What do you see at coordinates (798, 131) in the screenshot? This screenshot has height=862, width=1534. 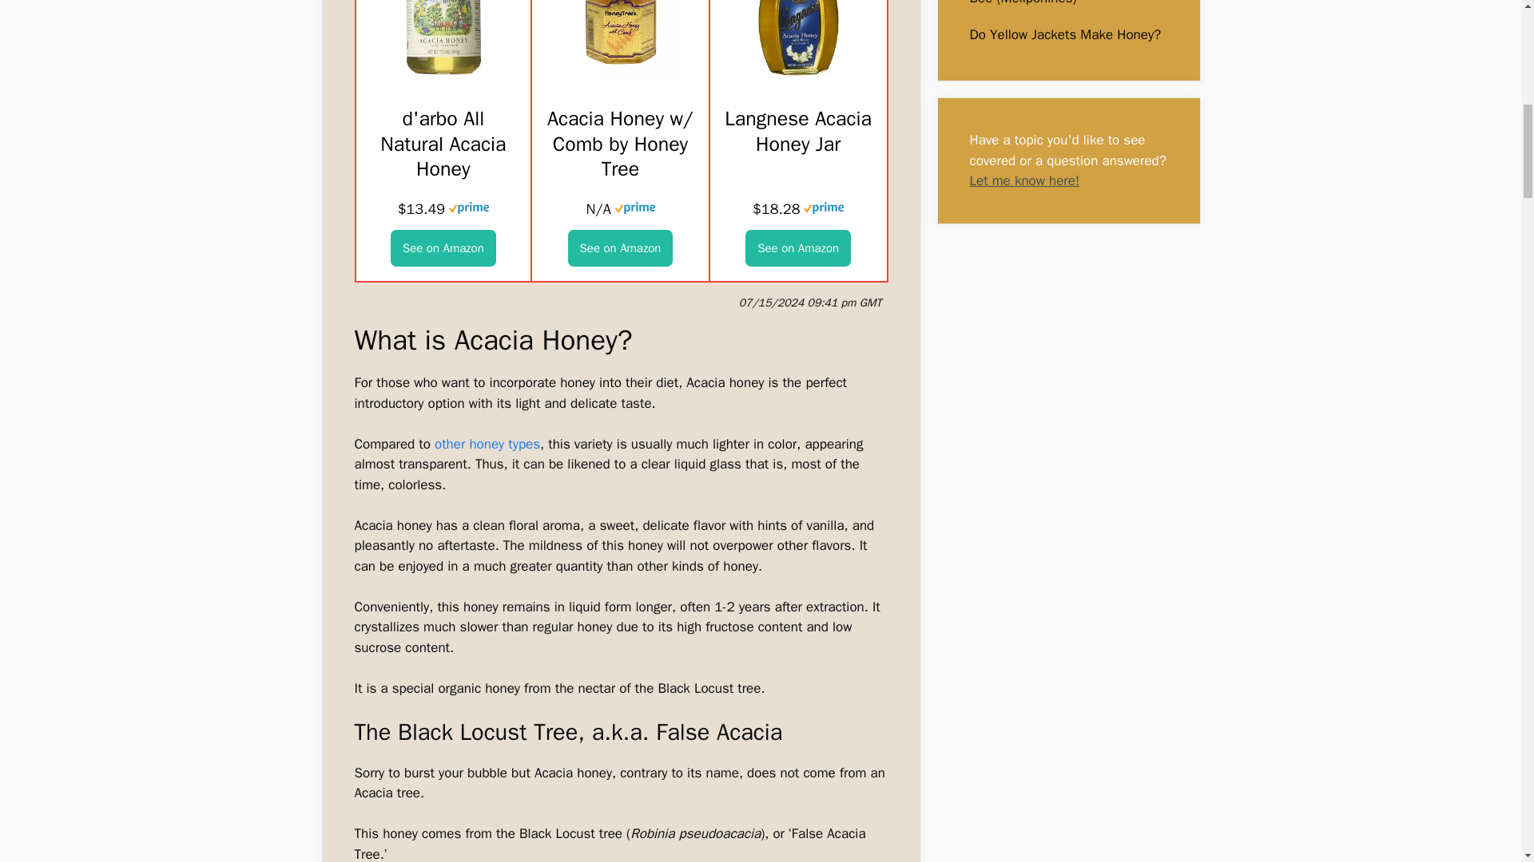 I see `Langnese Acacia Honey Jar` at bounding box center [798, 131].